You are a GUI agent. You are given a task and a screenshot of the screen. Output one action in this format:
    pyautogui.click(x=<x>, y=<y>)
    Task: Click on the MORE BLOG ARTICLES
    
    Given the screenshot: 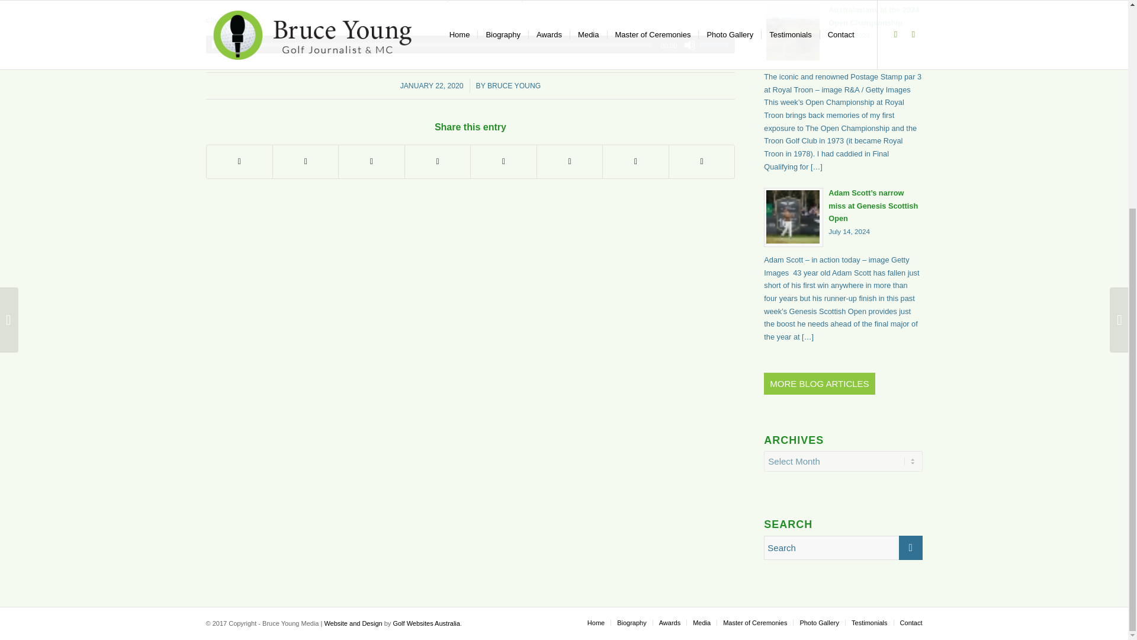 What is the action you would take?
    pyautogui.click(x=819, y=383)
    